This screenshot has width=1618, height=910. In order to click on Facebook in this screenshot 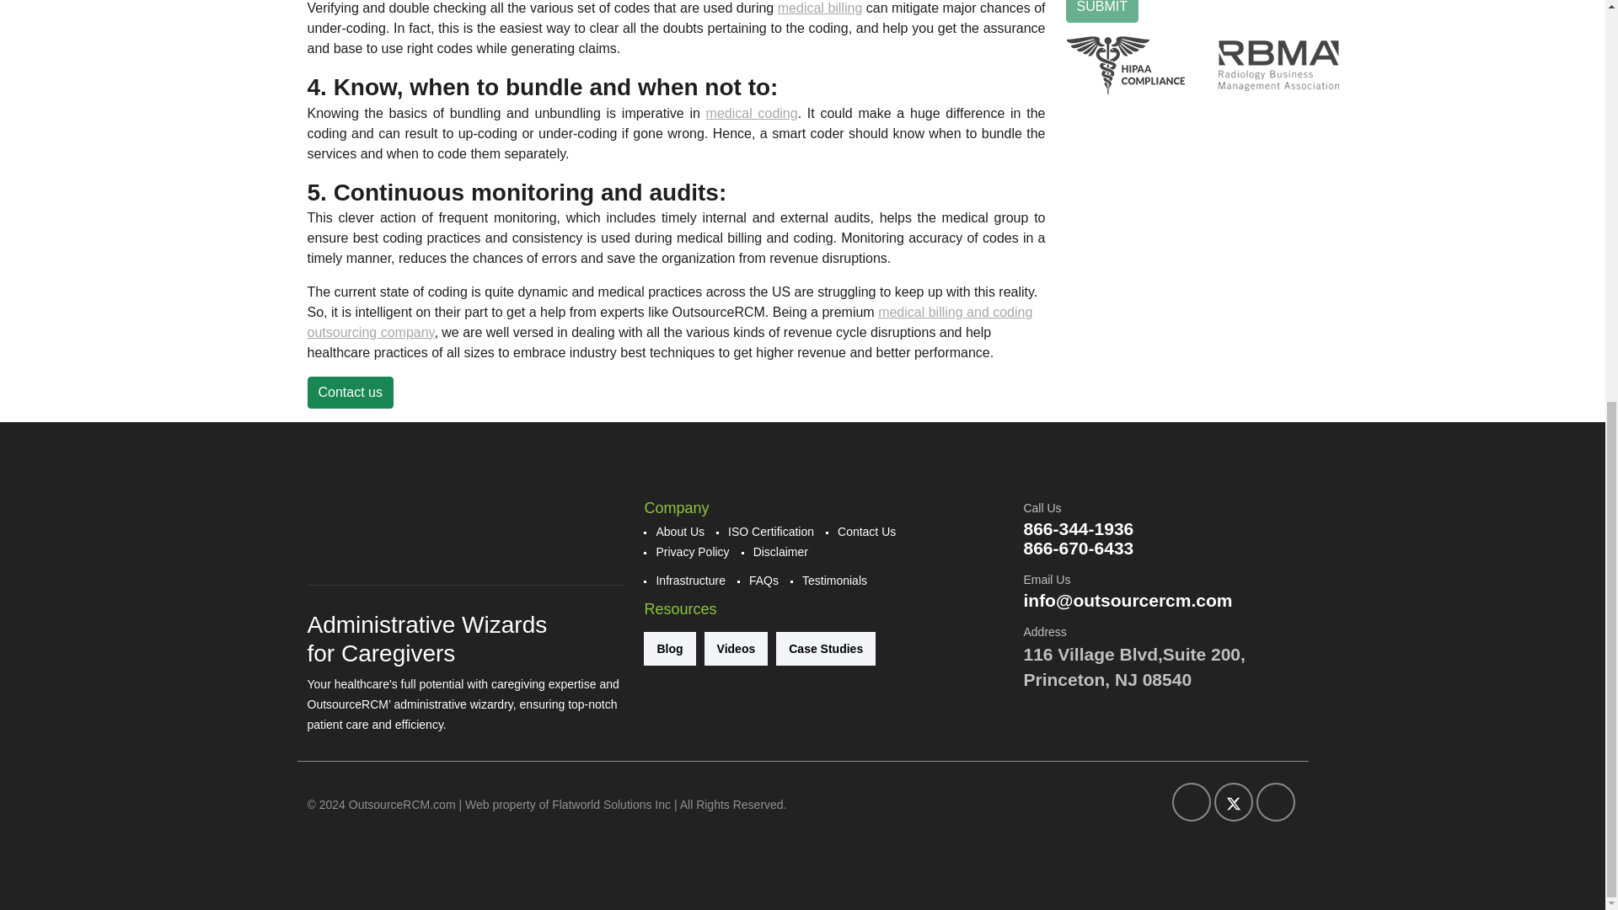, I will do `click(1191, 802)`.